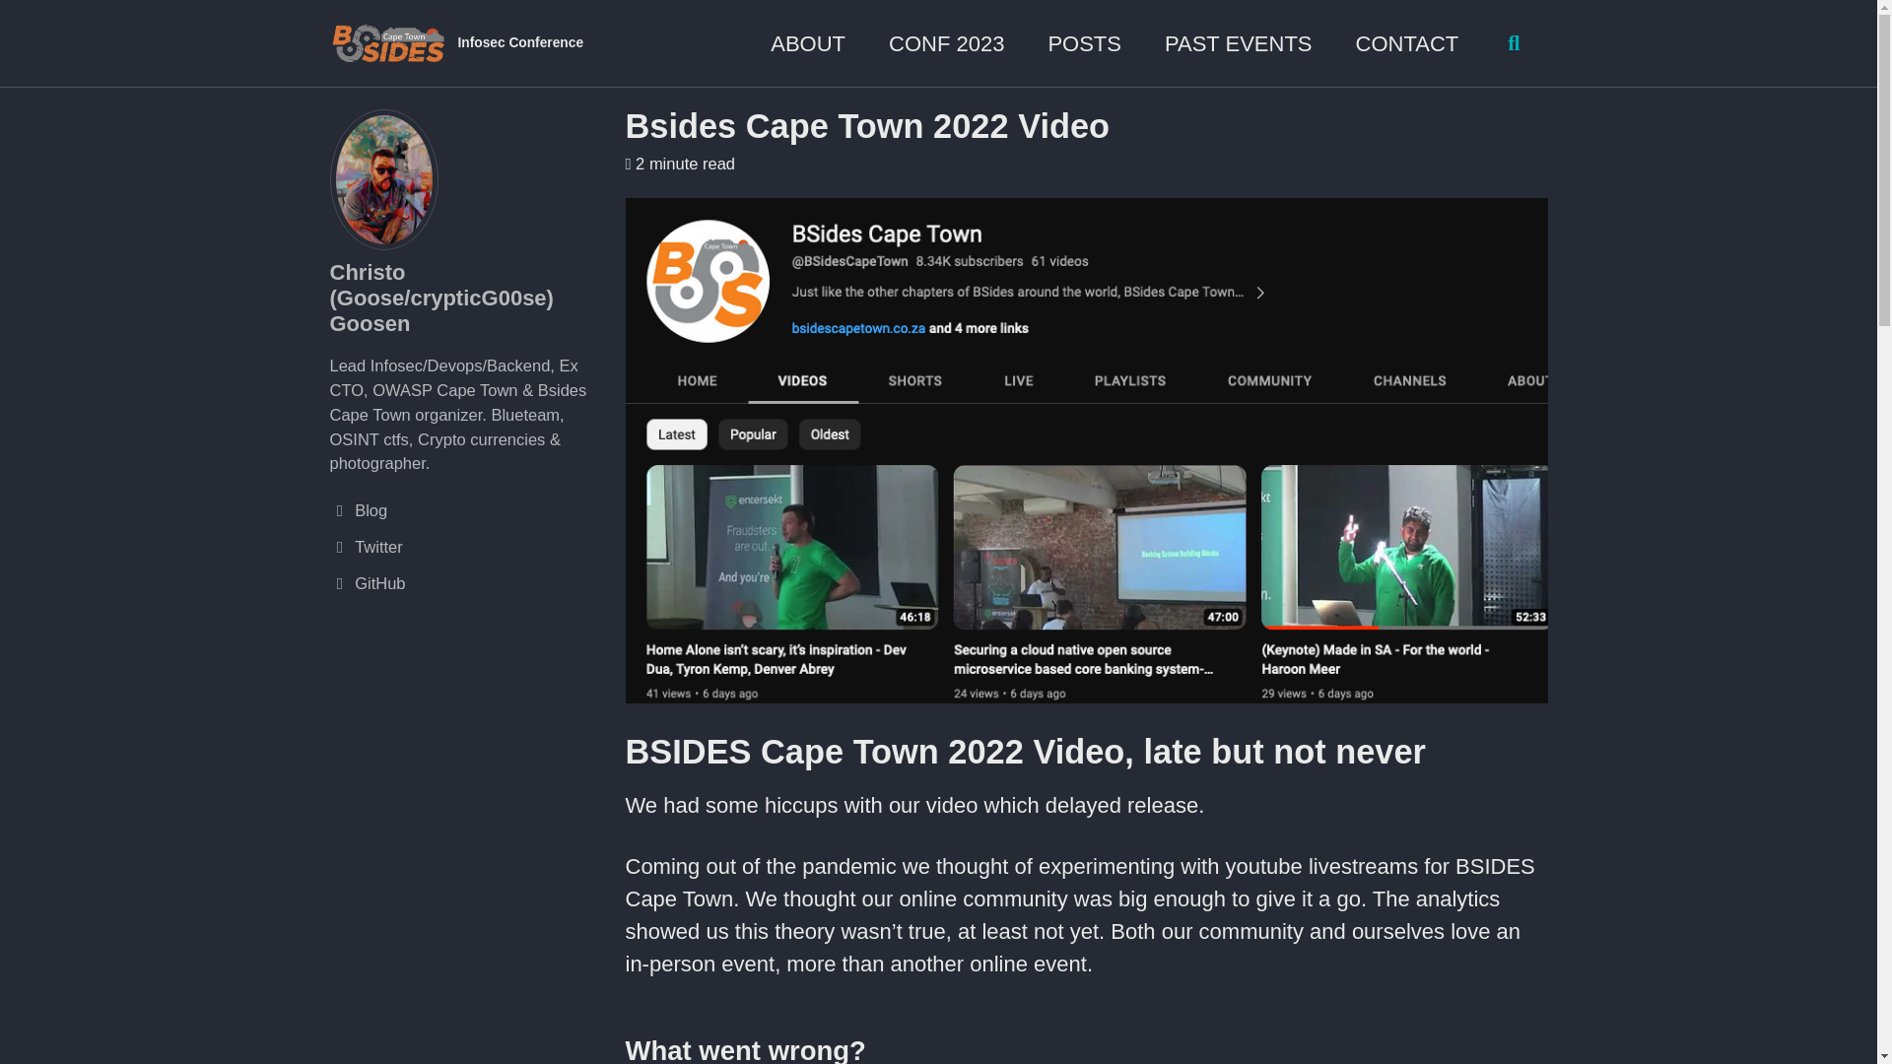  What do you see at coordinates (466, 583) in the screenshot?
I see `GitHub` at bounding box center [466, 583].